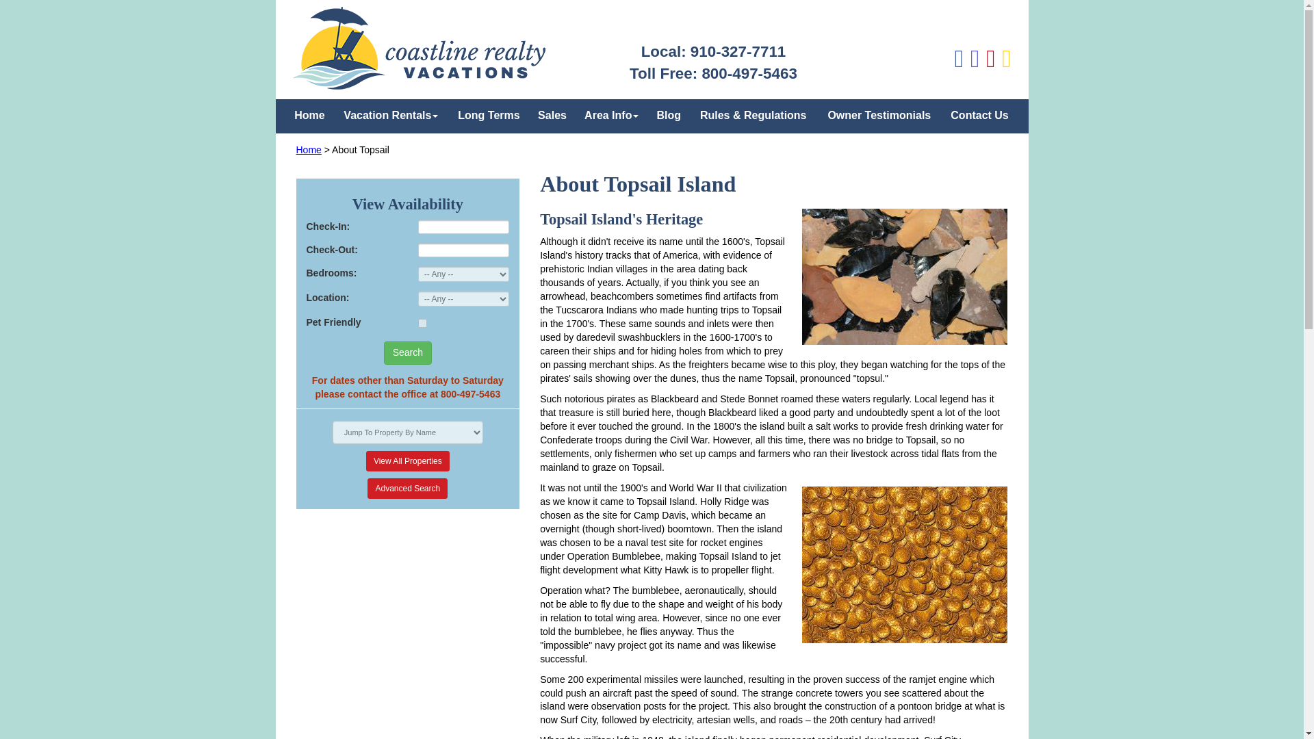  I want to click on Home, so click(309, 115).